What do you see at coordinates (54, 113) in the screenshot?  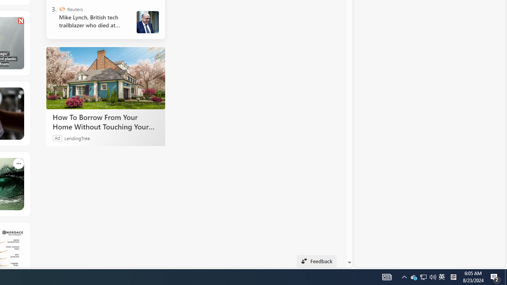 I see `These Cities Are About to Run Out of Clean Drinking Water` at bounding box center [54, 113].